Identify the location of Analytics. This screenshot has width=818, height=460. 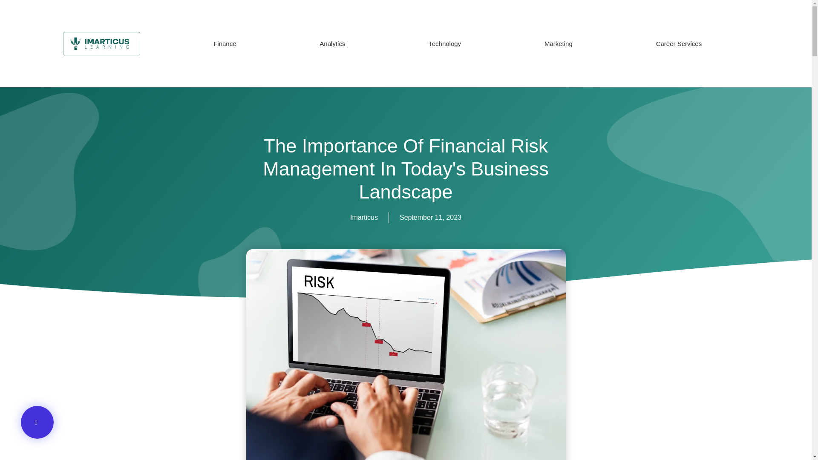
(332, 43).